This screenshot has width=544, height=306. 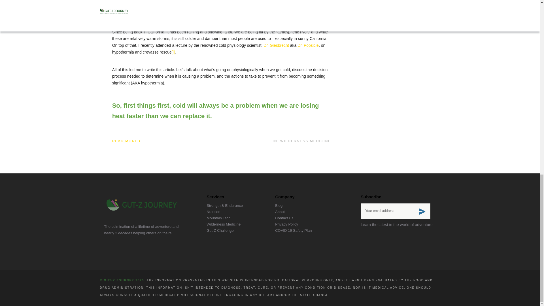 I want to click on Dr. Giesbrecht, so click(x=276, y=45).